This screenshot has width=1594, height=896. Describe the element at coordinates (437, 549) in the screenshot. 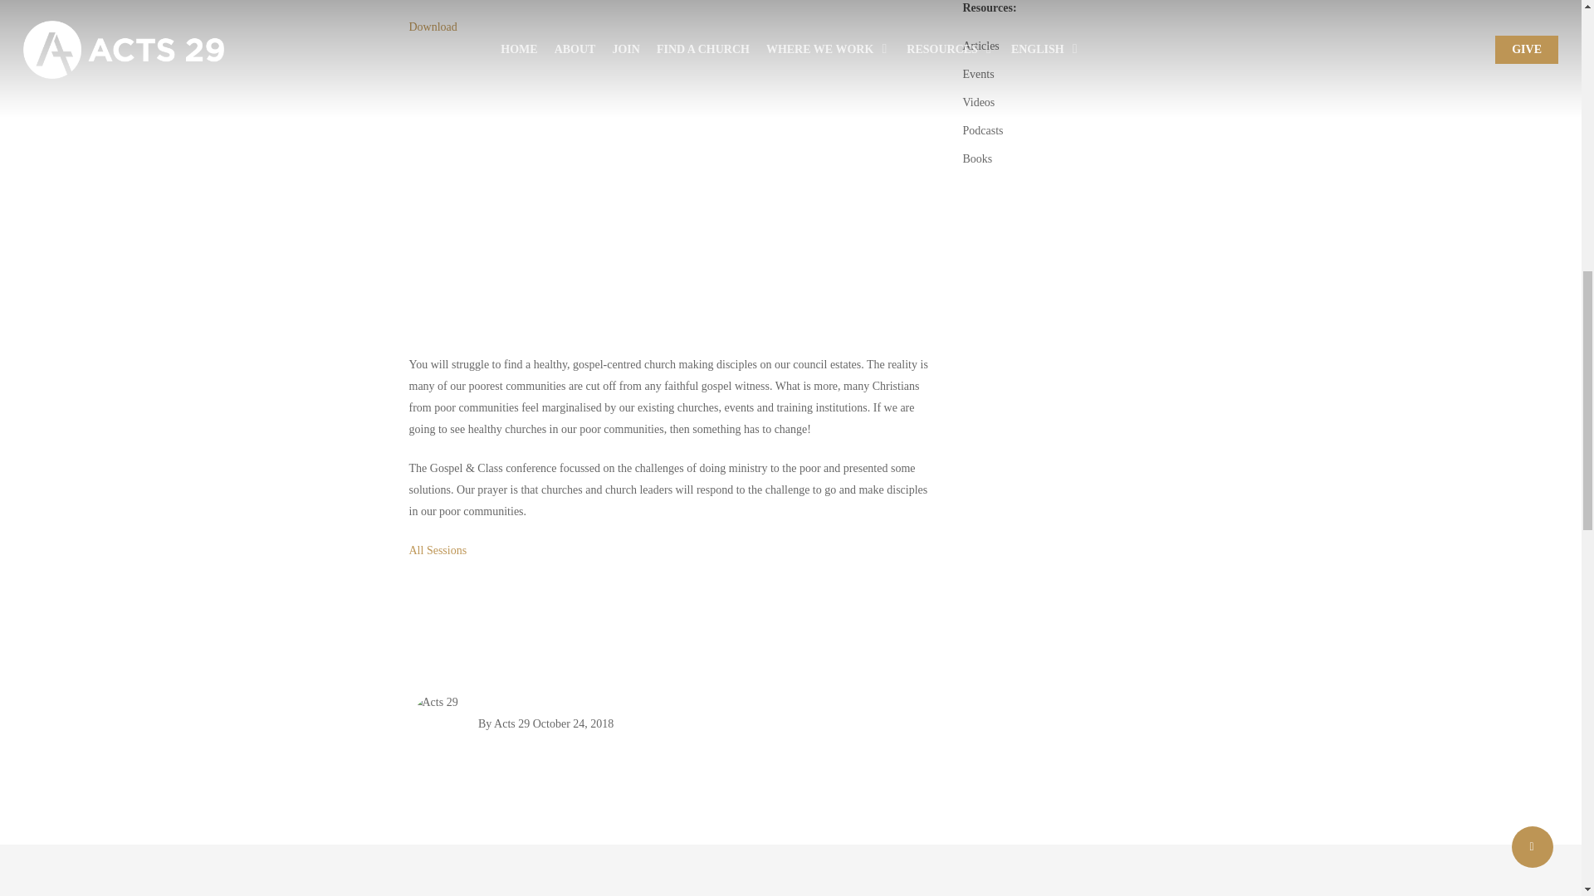

I see `All Sessions` at that location.